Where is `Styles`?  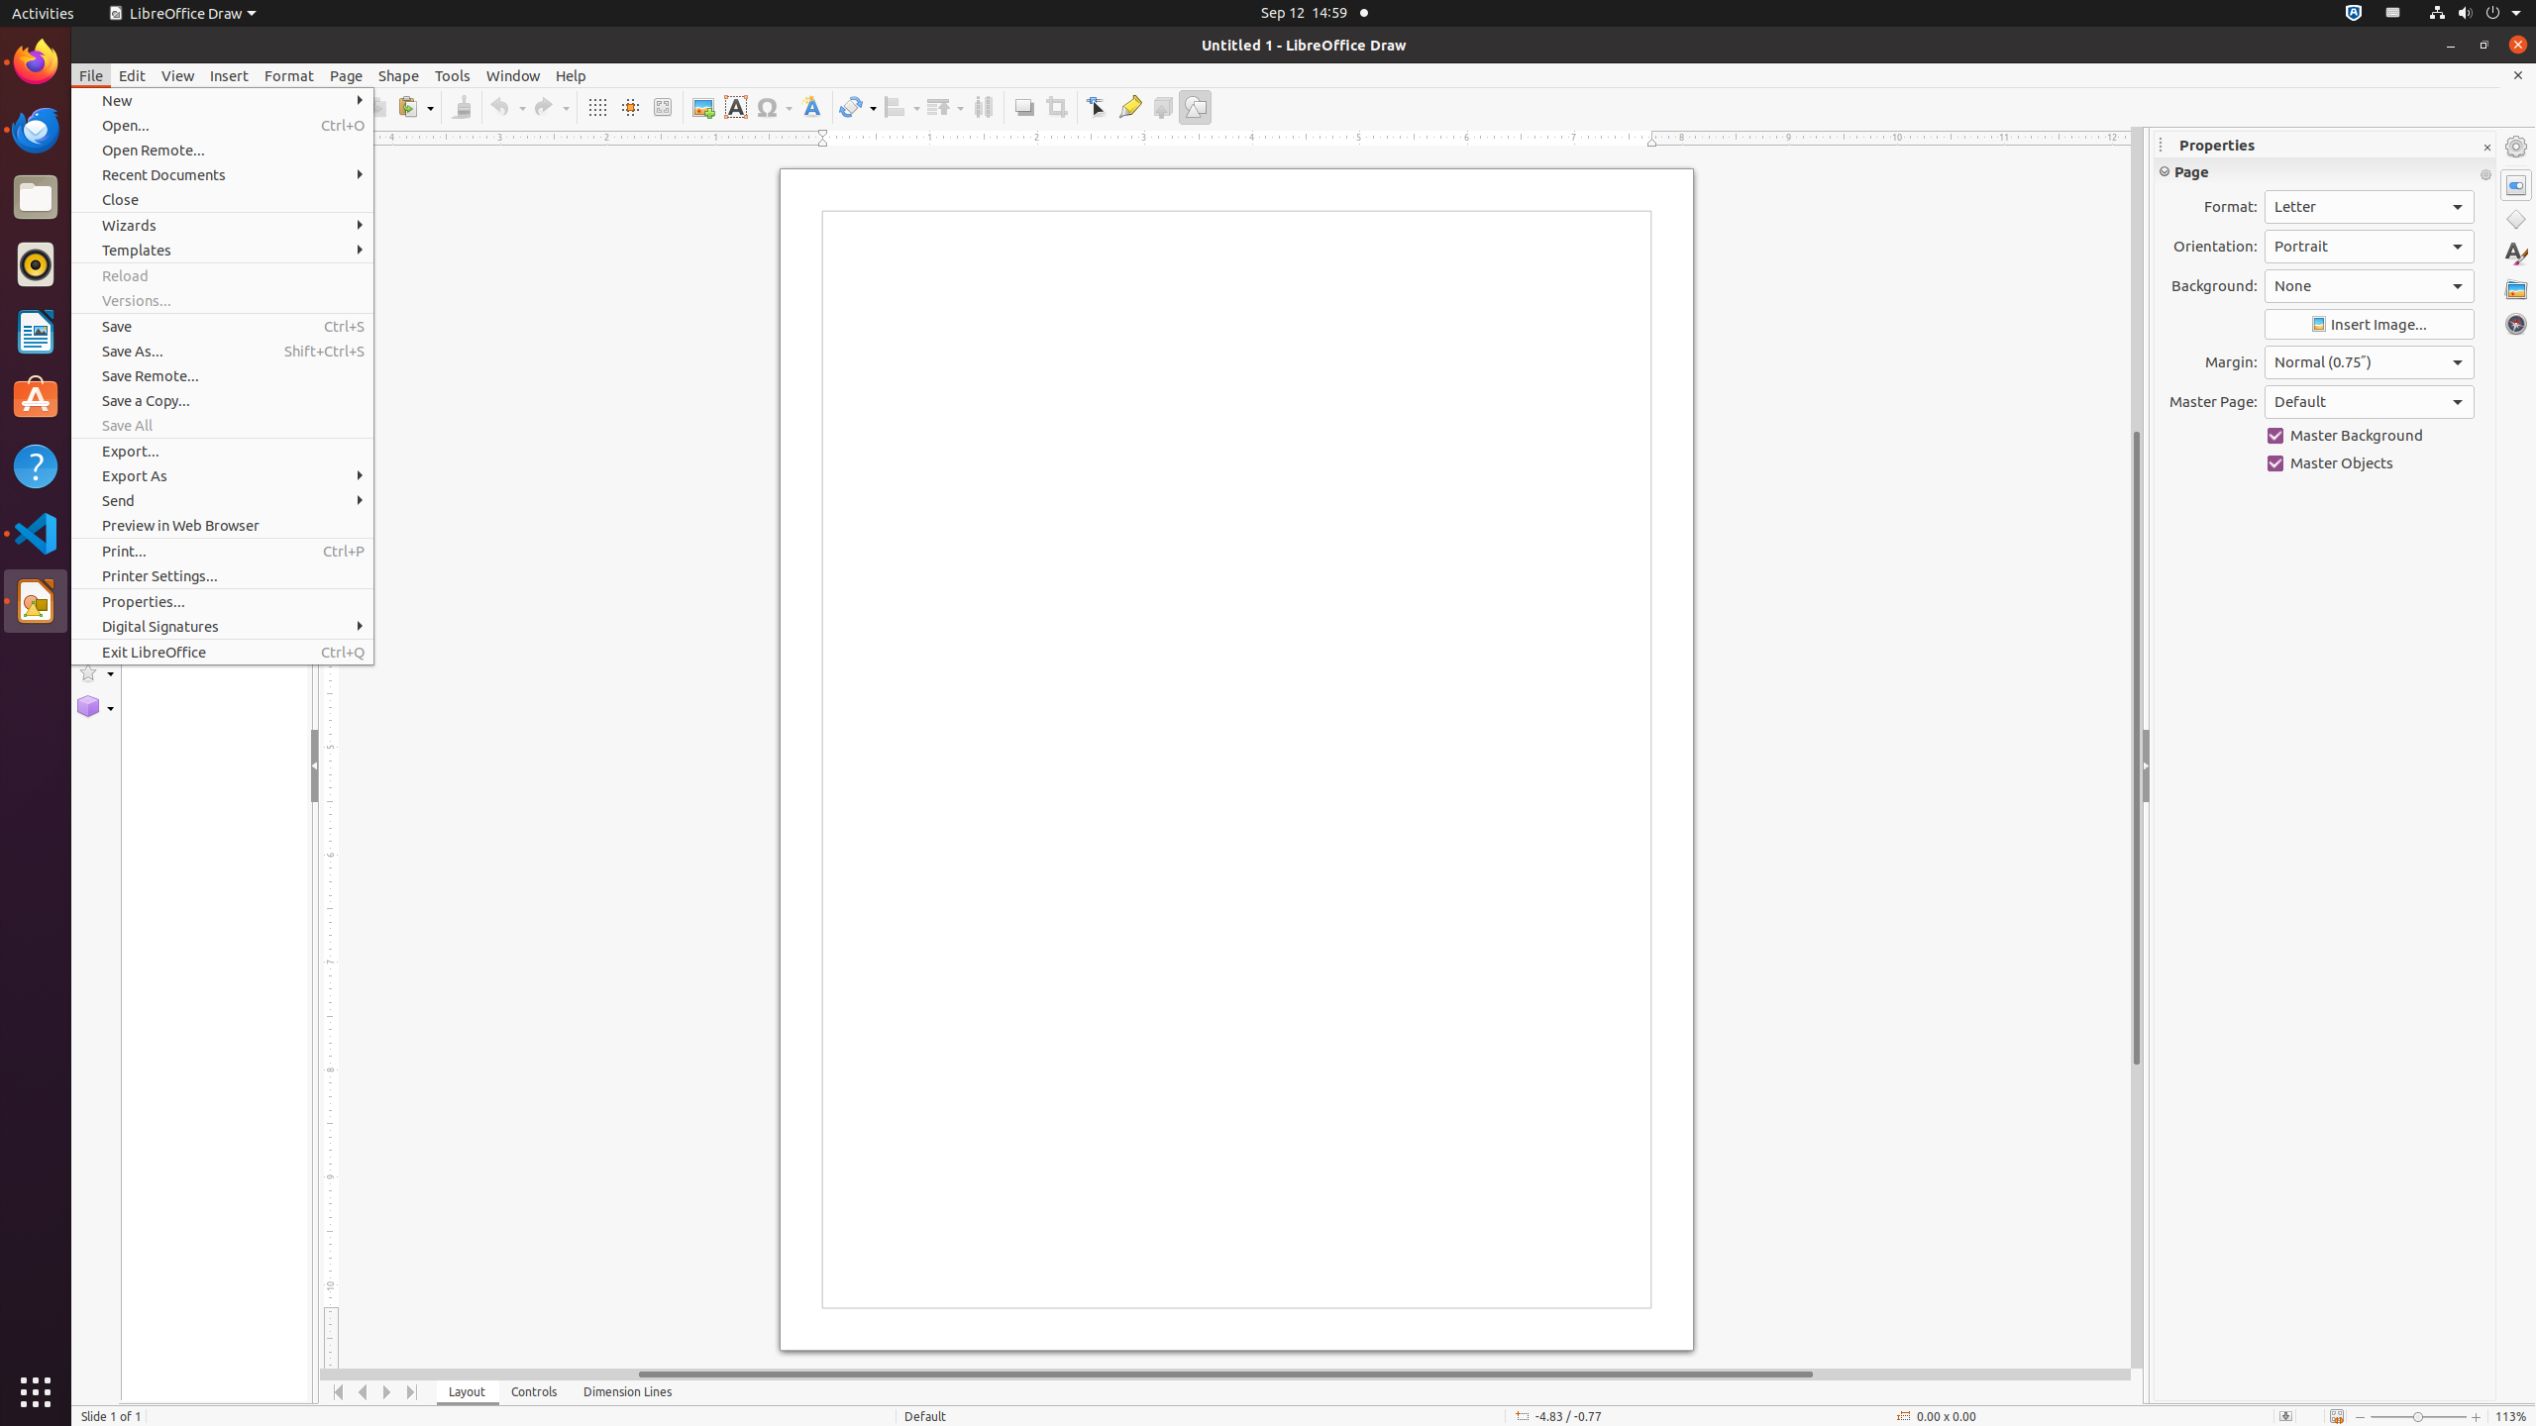
Styles is located at coordinates (2516, 254).